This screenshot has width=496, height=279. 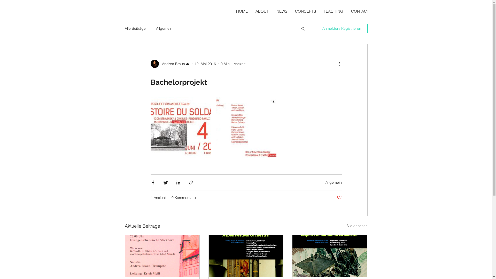 What do you see at coordinates (242, 11) in the screenshot?
I see `HOME` at bounding box center [242, 11].